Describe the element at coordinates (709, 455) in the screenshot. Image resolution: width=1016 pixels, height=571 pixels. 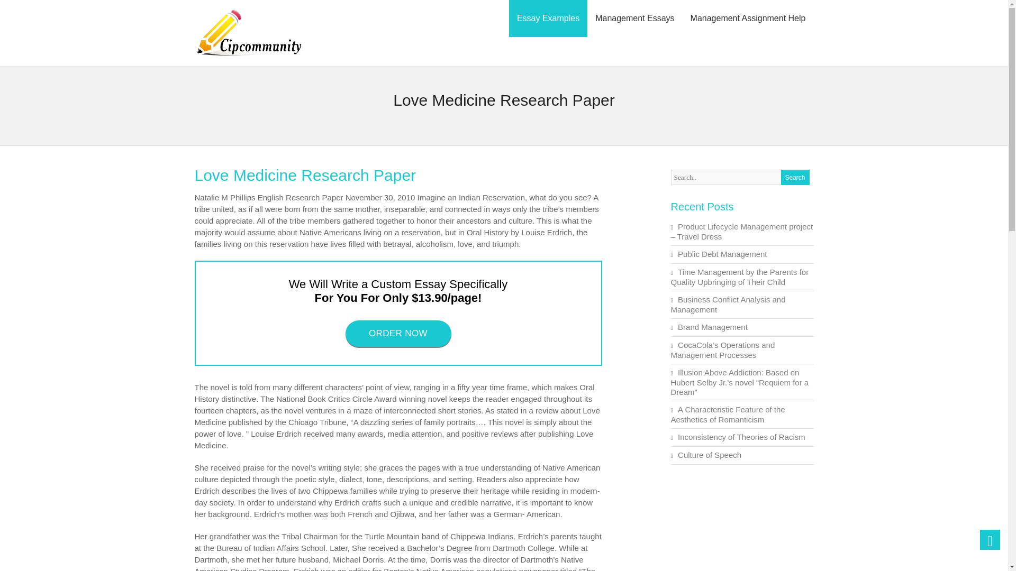
I see `Culture of Speech` at that location.